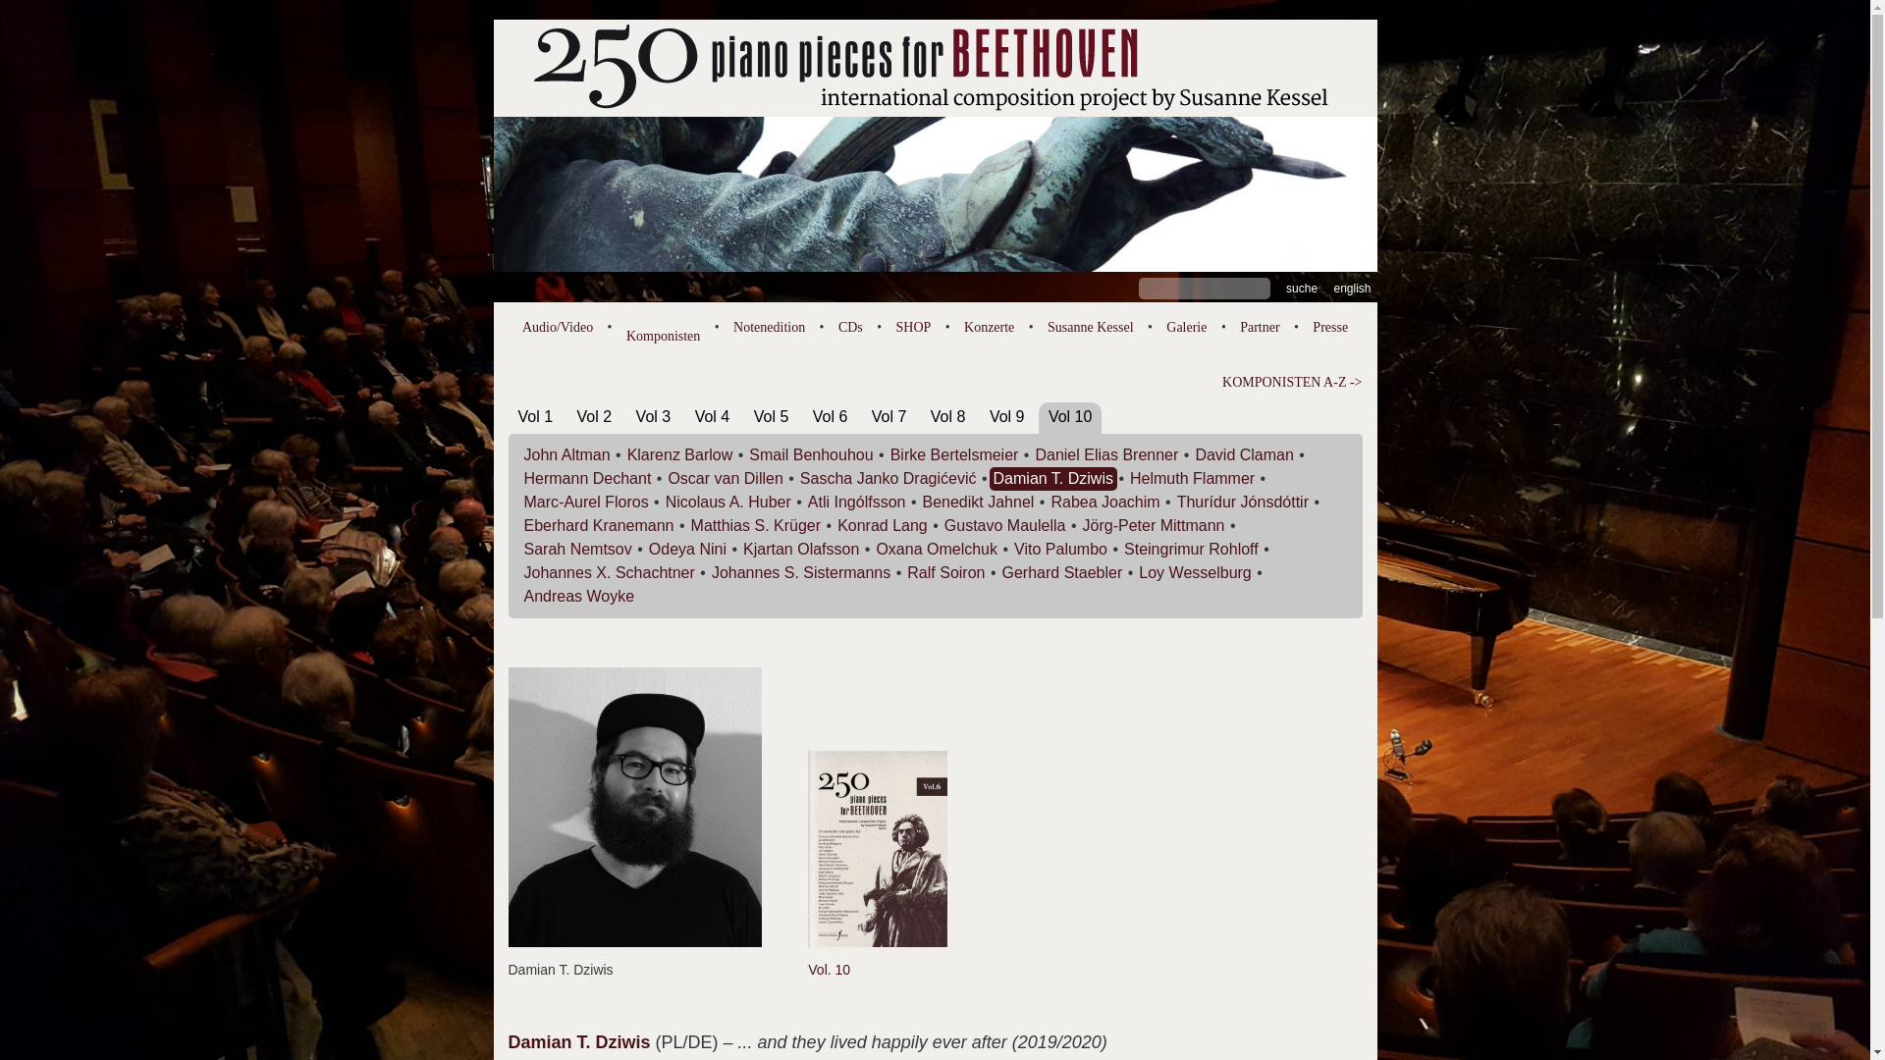 The image size is (1885, 1060). What do you see at coordinates (725, 479) in the screenshot?
I see `Oscar van Dillen` at bounding box center [725, 479].